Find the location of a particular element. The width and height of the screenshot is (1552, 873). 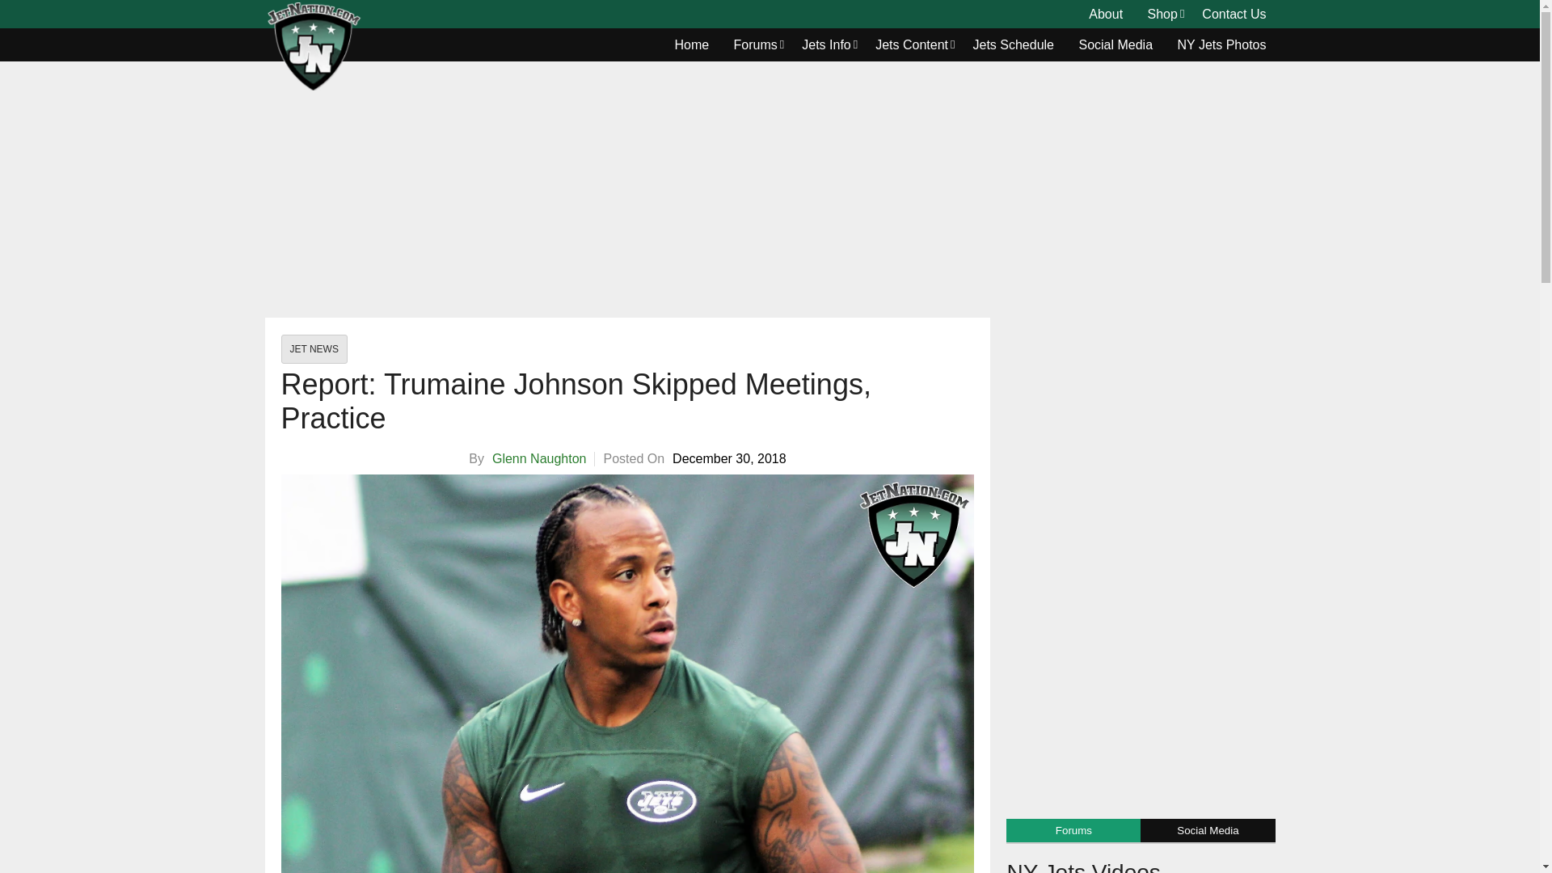

Glenn Naughton is located at coordinates (538, 458).